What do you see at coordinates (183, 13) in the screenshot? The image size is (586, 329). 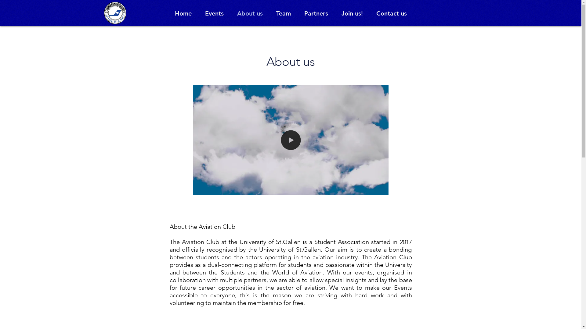 I see `Home` at bounding box center [183, 13].